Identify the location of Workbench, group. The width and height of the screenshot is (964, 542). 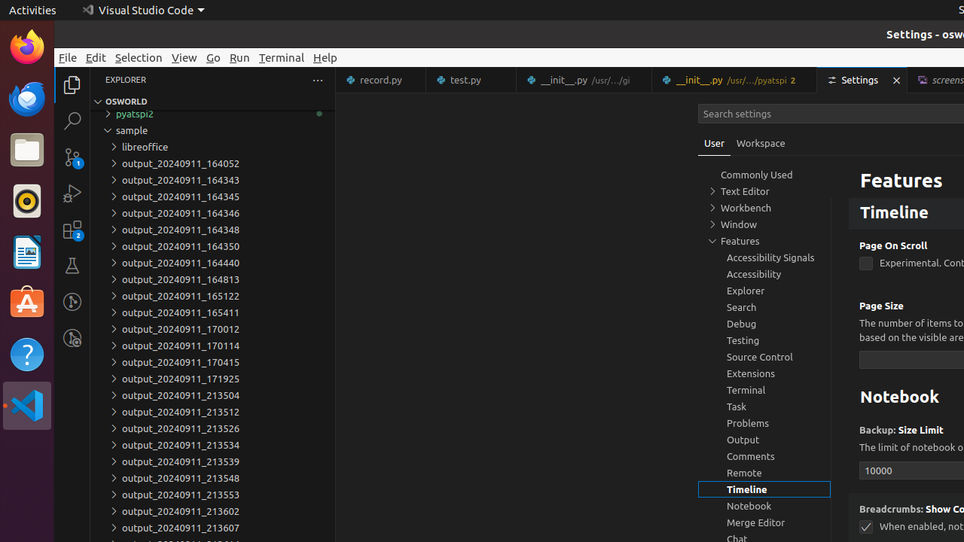
(764, 208).